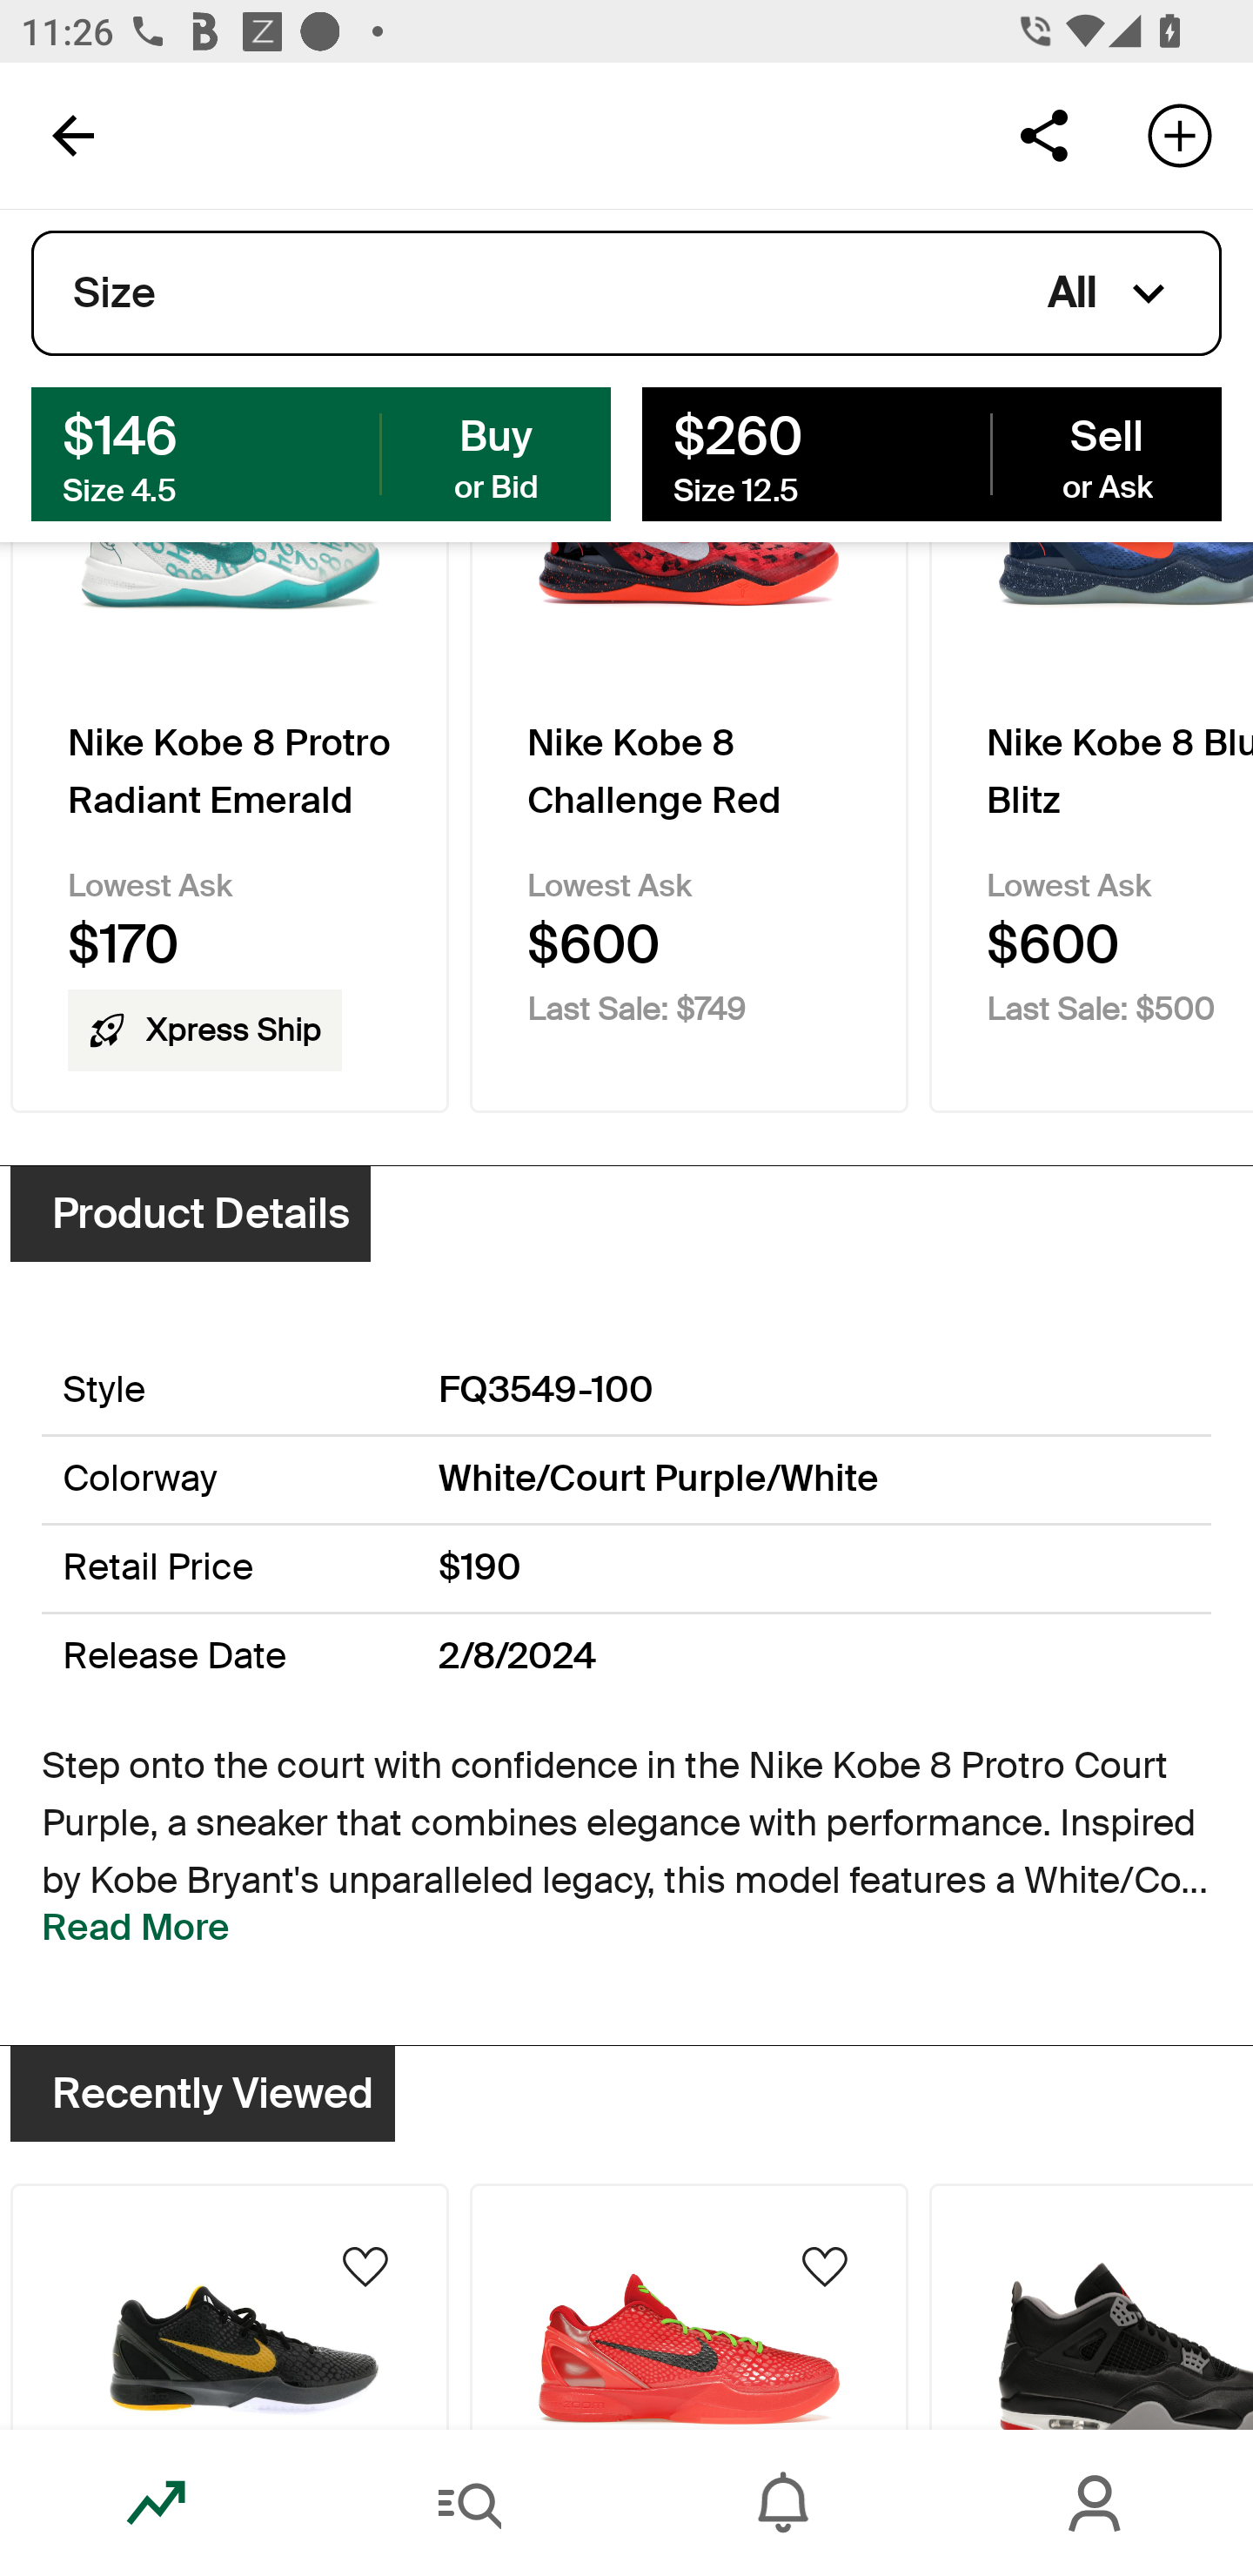 The height and width of the screenshot is (2576, 1253). Describe the element at coordinates (229, 2306) in the screenshot. I see `Product Image` at that location.